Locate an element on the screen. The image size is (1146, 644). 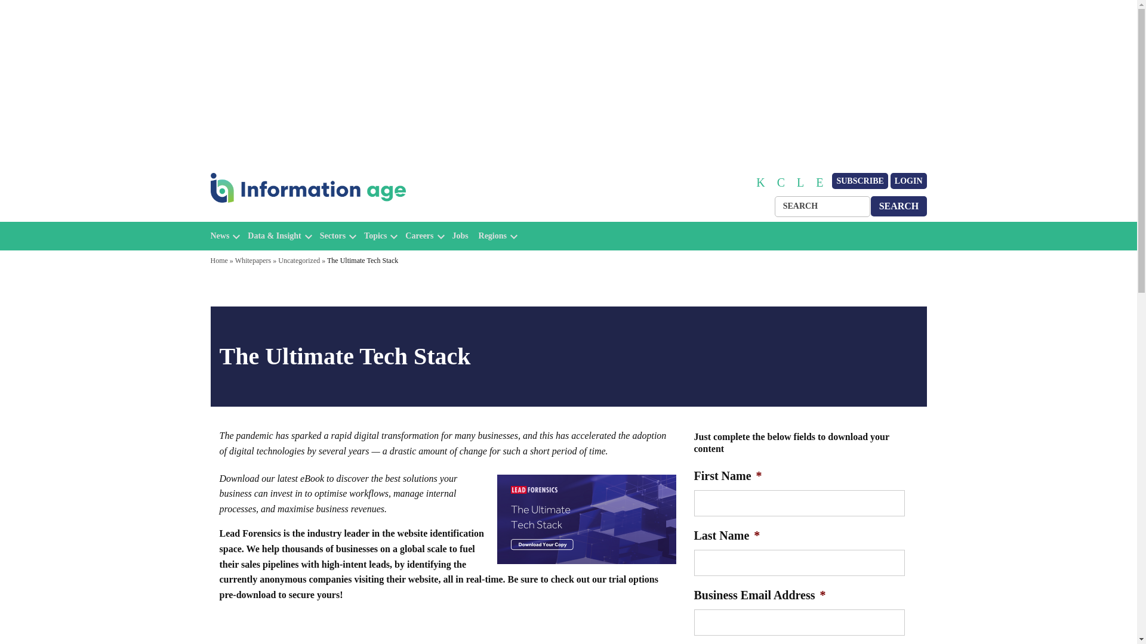
SUBSCRIBE is located at coordinates (860, 181).